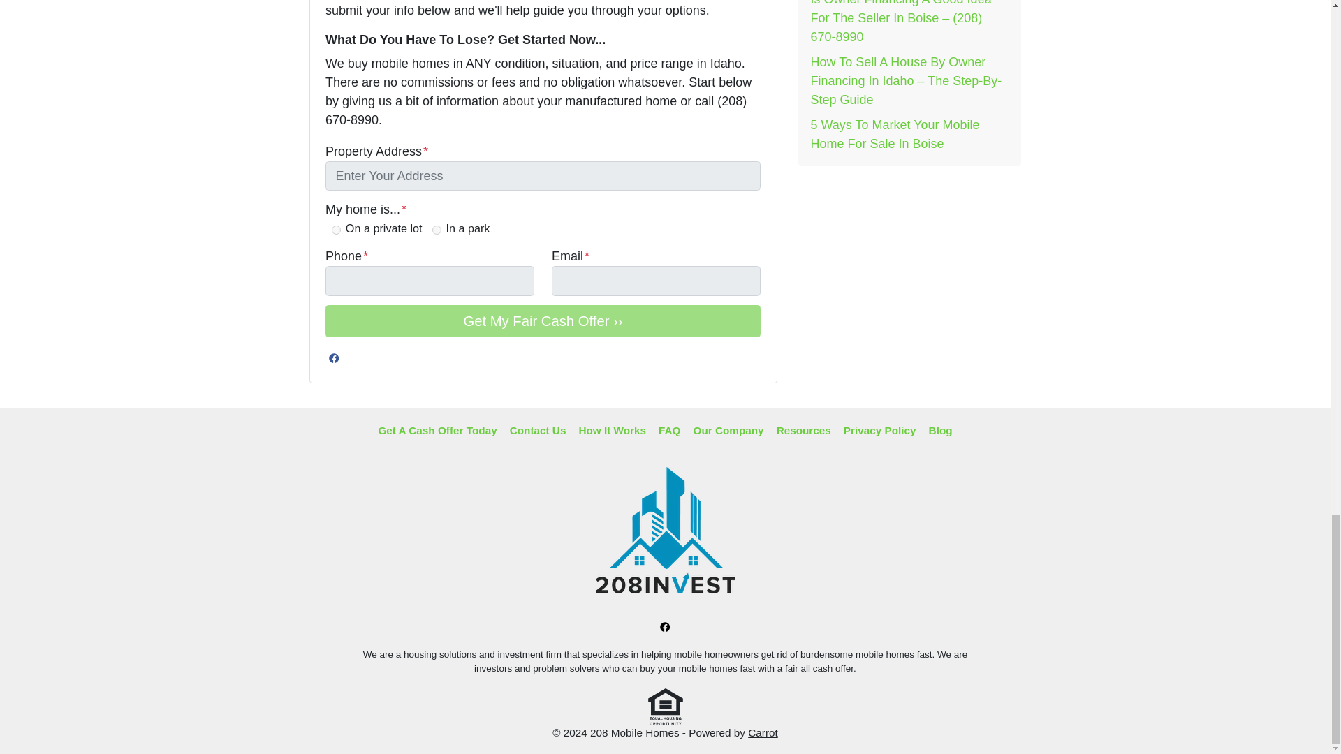 This screenshot has height=754, width=1341. What do you see at coordinates (894, 134) in the screenshot?
I see `5 Ways To Market Your Mobile Home For Sale In Boise` at bounding box center [894, 134].